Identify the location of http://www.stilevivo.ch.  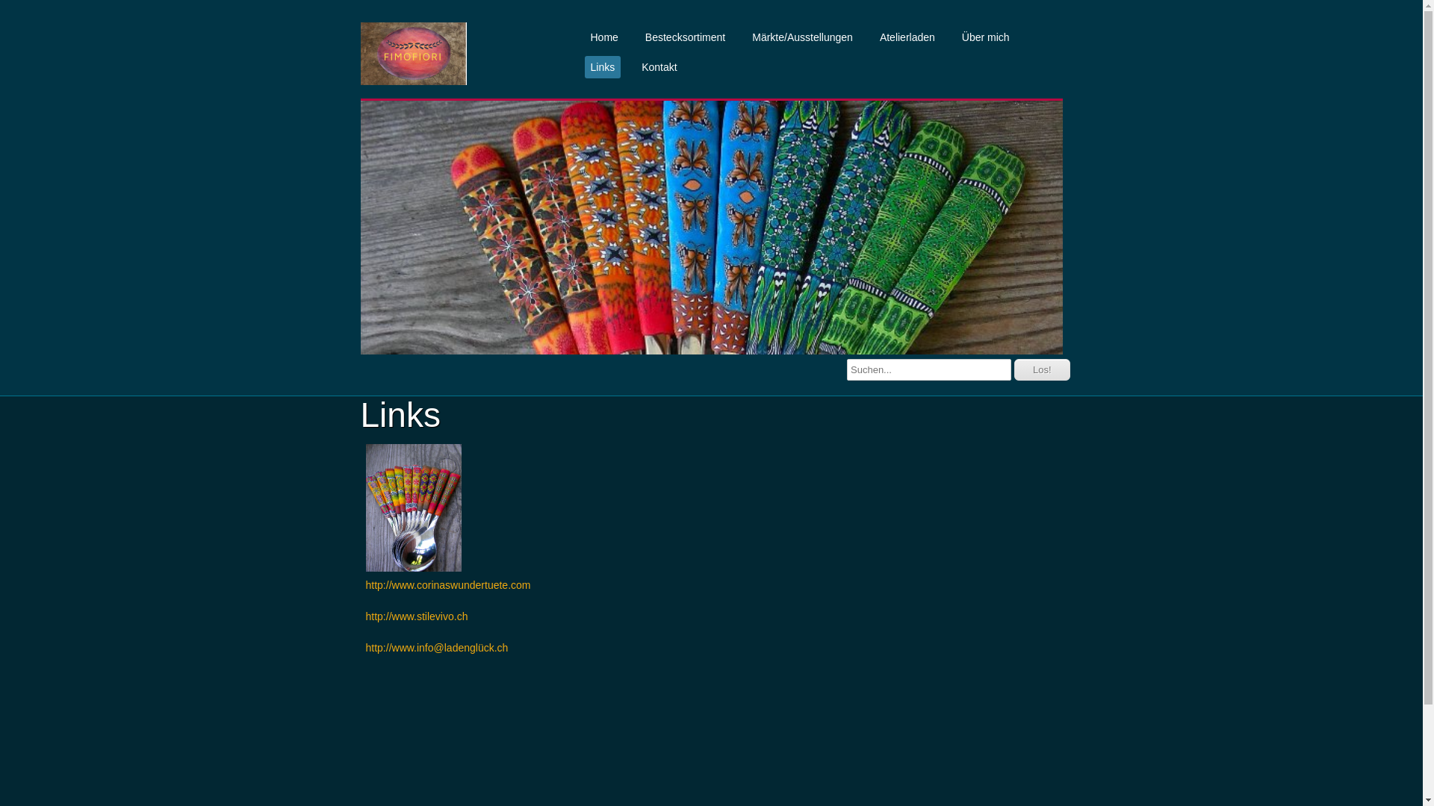
(417, 616).